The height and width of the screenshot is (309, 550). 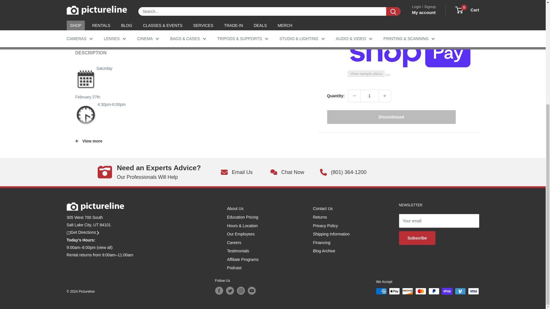 What do you see at coordinates (370, 54) in the screenshot?
I see `1` at bounding box center [370, 54].